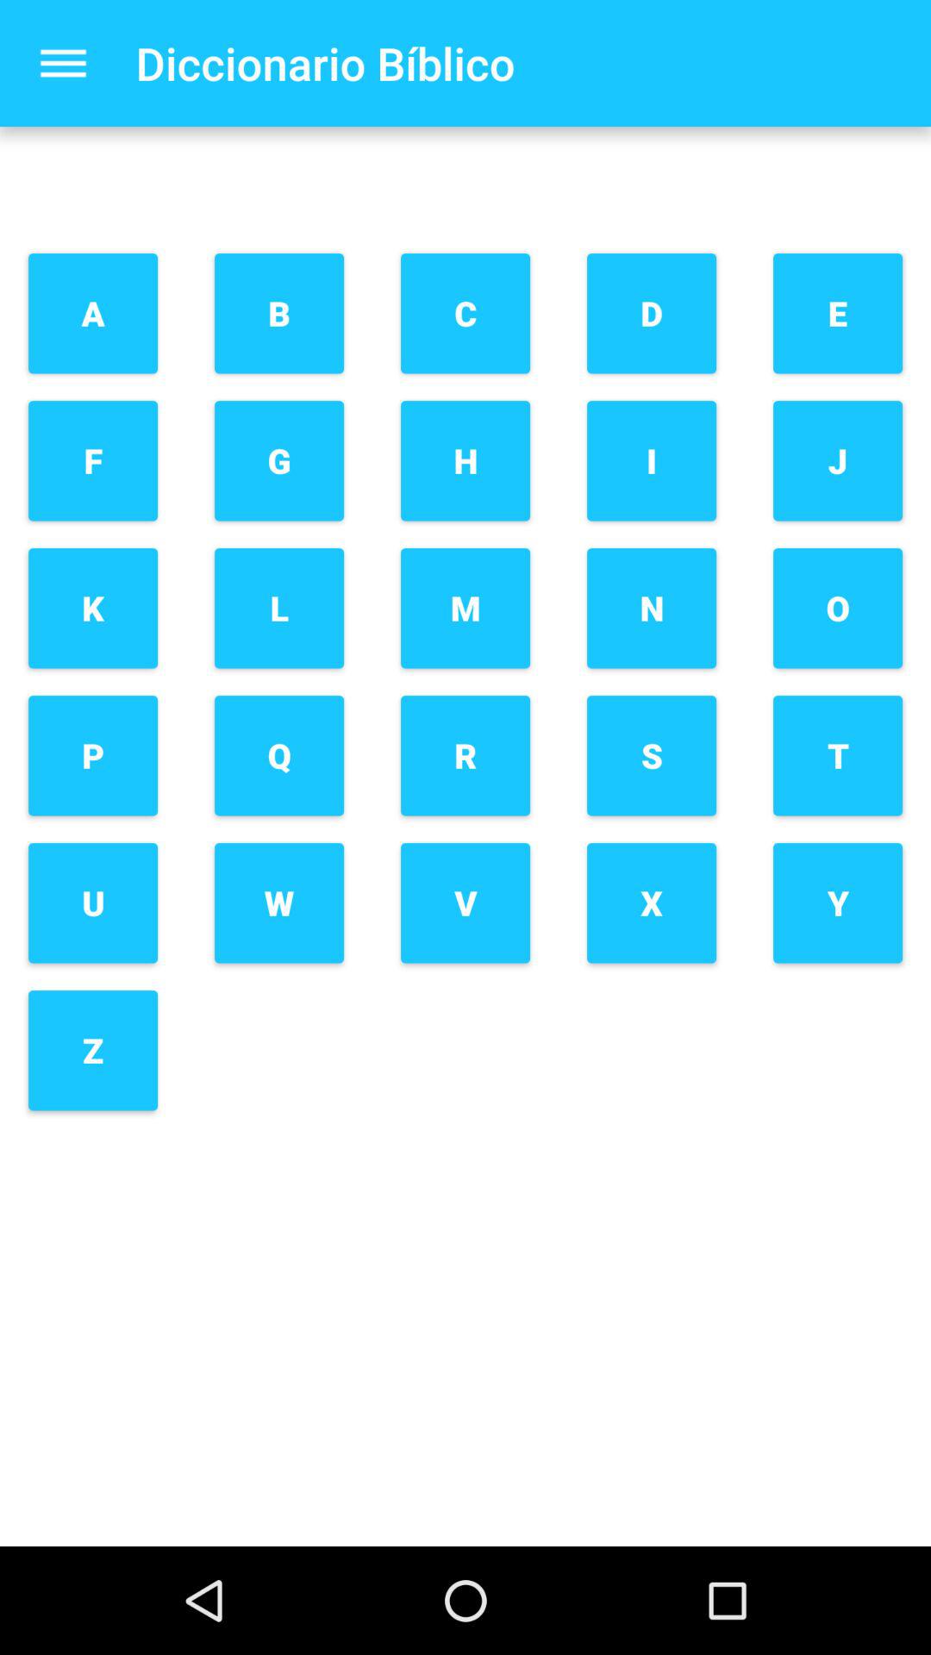 Image resolution: width=931 pixels, height=1655 pixels. What do you see at coordinates (465, 903) in the screenshot?
I see `select button next to s` at bounding box center [465, 903].